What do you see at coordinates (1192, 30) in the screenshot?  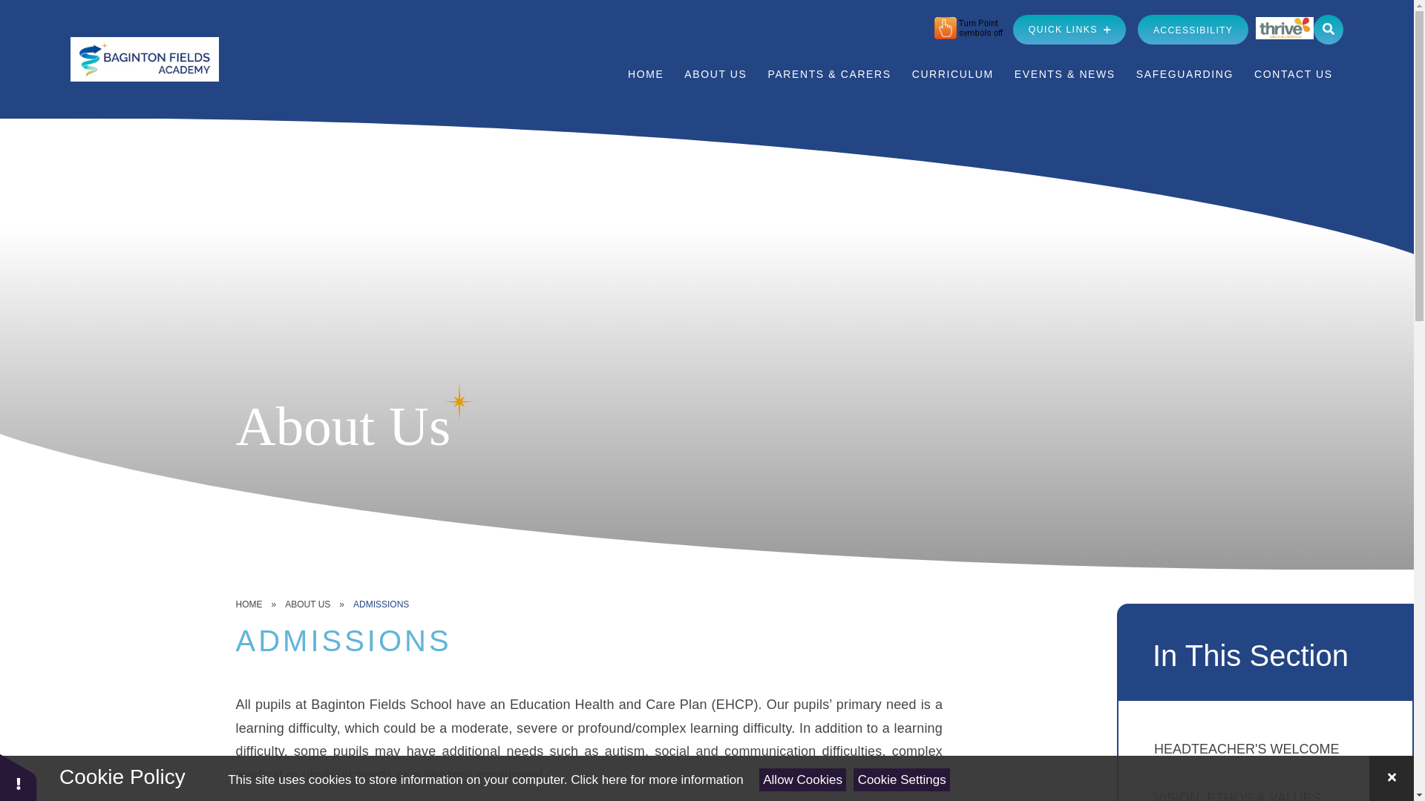 I see `ACCESSIBILITY` at bounding box center [1192, 30].